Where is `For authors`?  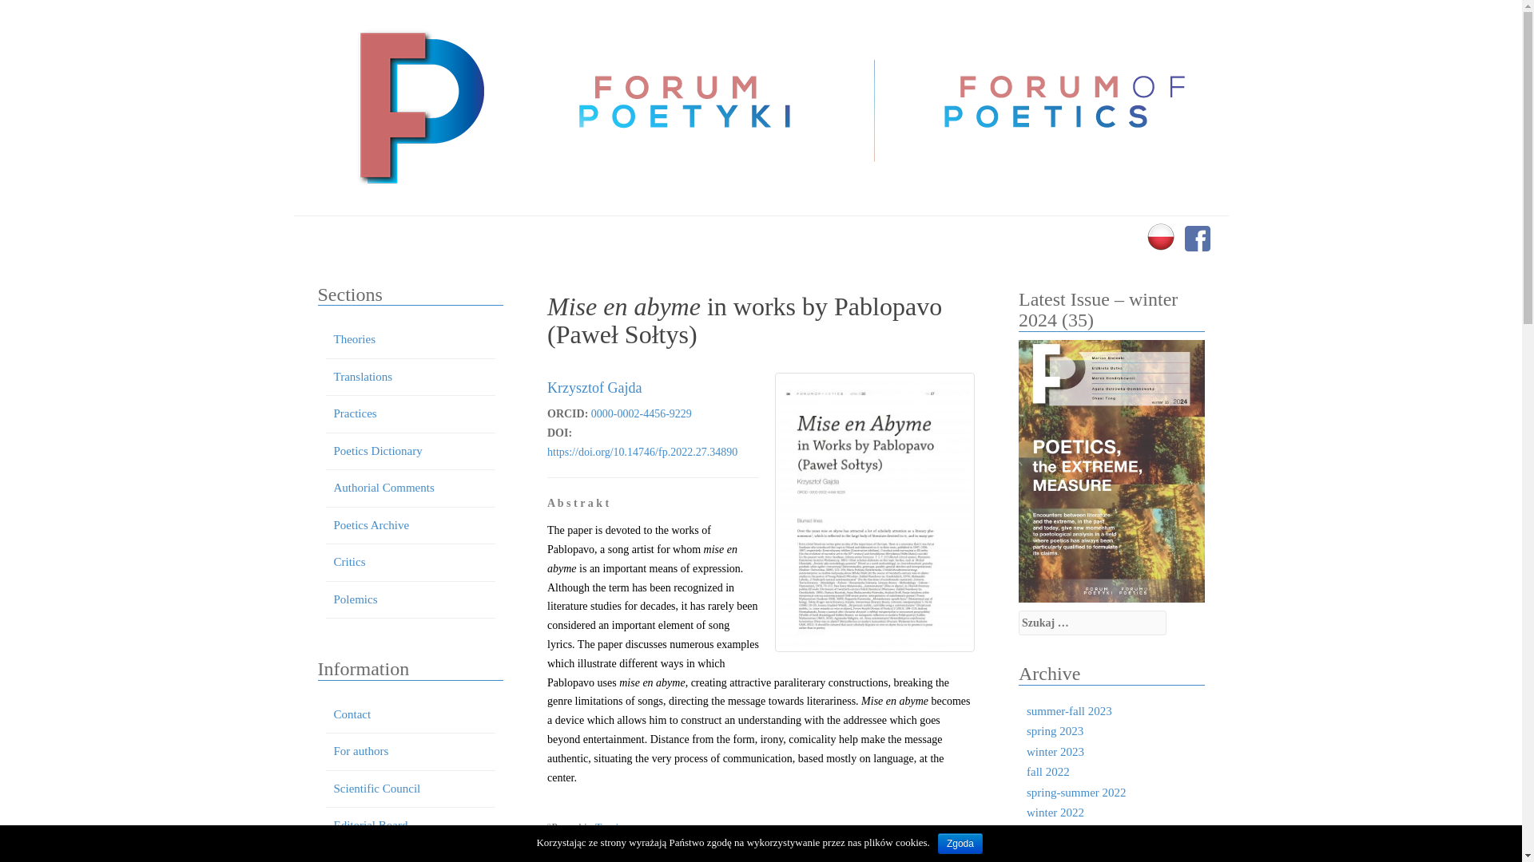
For authors is located at coordinates (361, 751).